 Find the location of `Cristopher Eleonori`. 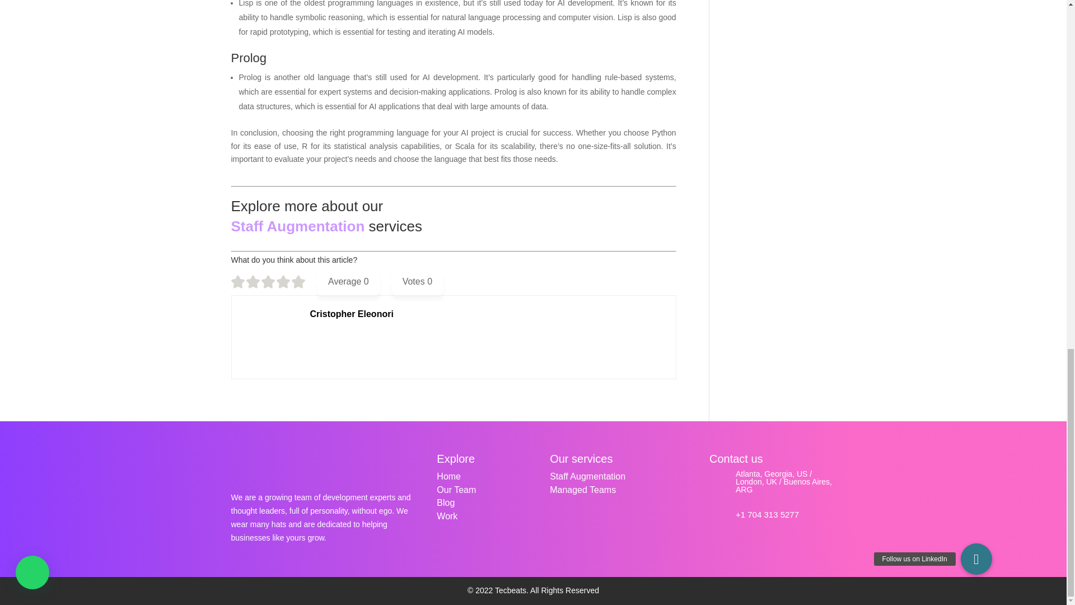

Cristopher Eleonori is located at coordinates (352, 314).